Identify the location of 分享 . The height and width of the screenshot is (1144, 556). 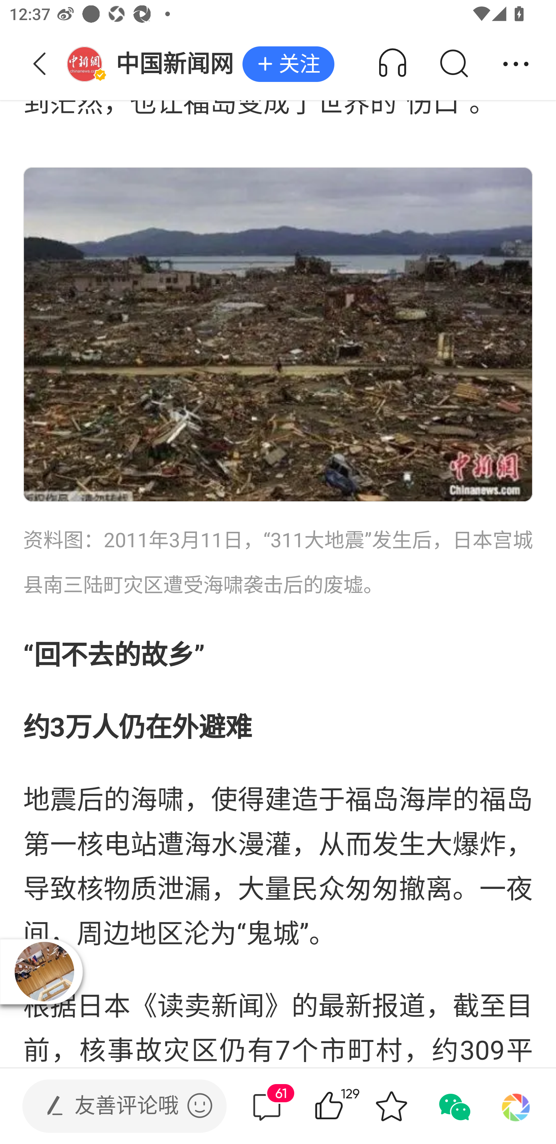
(516, 64).